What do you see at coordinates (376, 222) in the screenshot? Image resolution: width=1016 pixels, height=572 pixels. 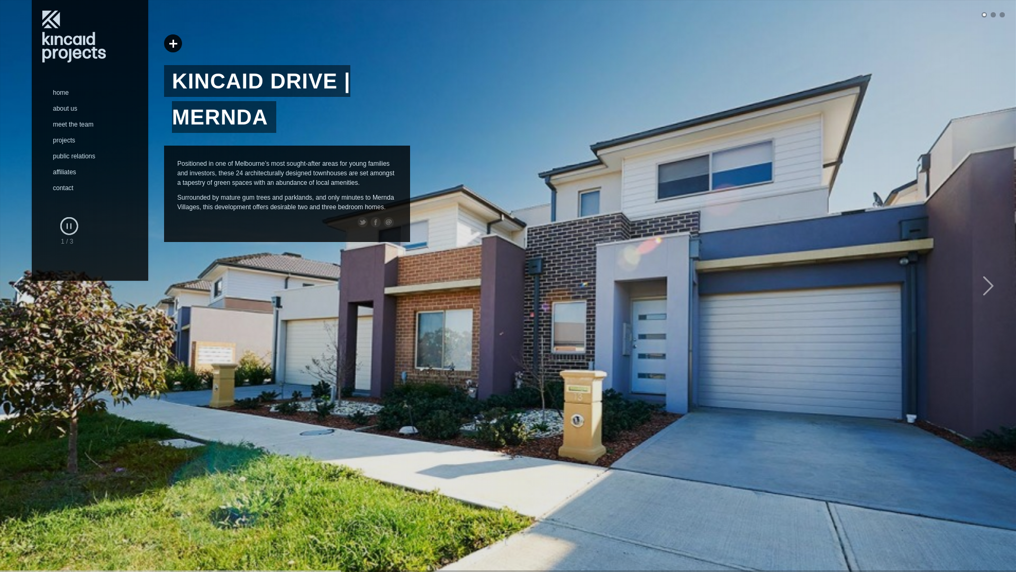 I see `Share on Facebook` at bounding box center [376, 222].